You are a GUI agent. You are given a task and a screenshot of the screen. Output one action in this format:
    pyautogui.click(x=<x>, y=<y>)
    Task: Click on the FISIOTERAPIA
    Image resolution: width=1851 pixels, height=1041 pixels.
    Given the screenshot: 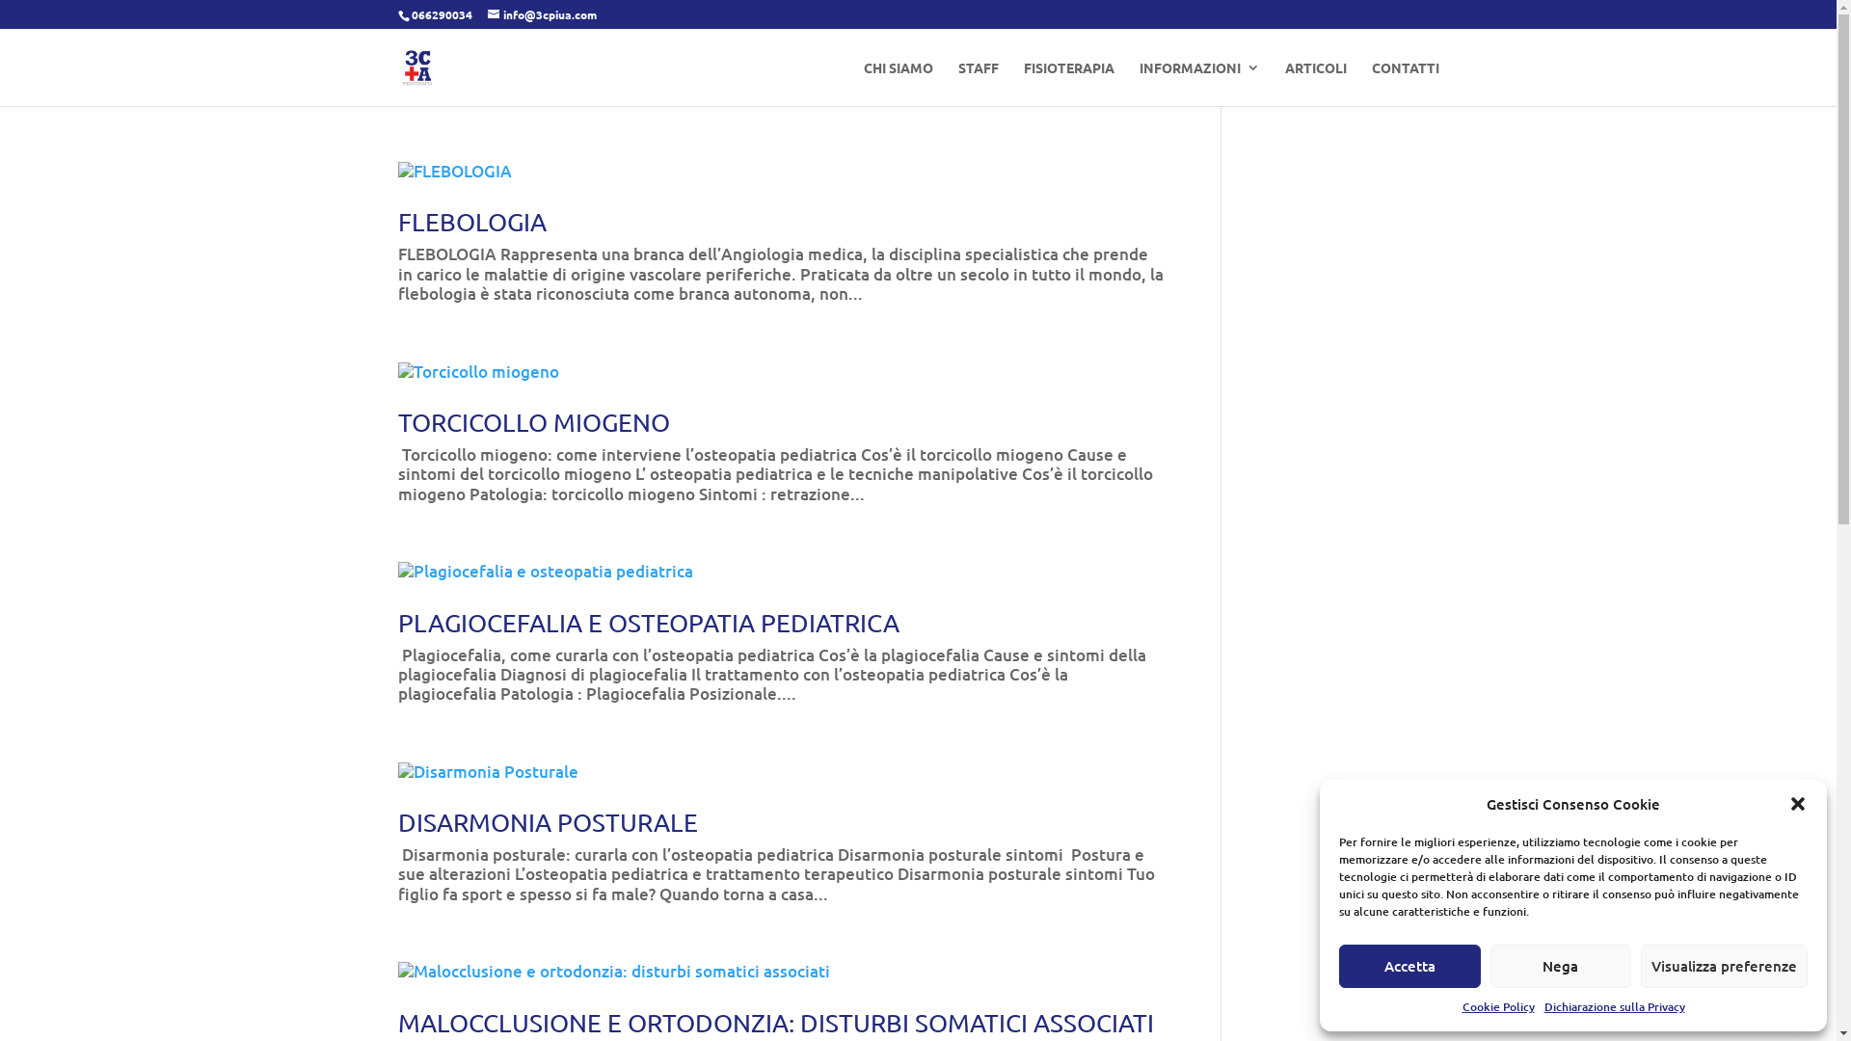 What is the action you would take?
    pyautogui.click(x=1069, y=83)
    